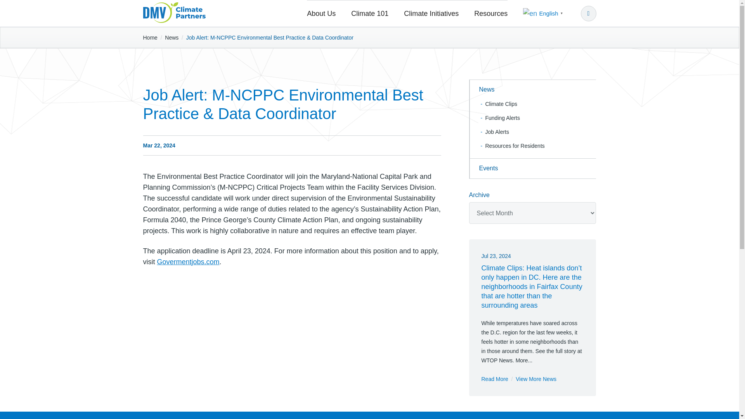 Image resolution: width=745 pixels, height=419 pixels. What do you see at coordinates (370, 14) in the screenshot?
I see `Climate 101` at bounding box center [370, 14].